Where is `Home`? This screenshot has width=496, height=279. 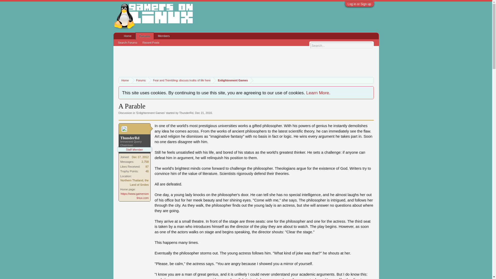
Home is located at coordinates (125, 81).